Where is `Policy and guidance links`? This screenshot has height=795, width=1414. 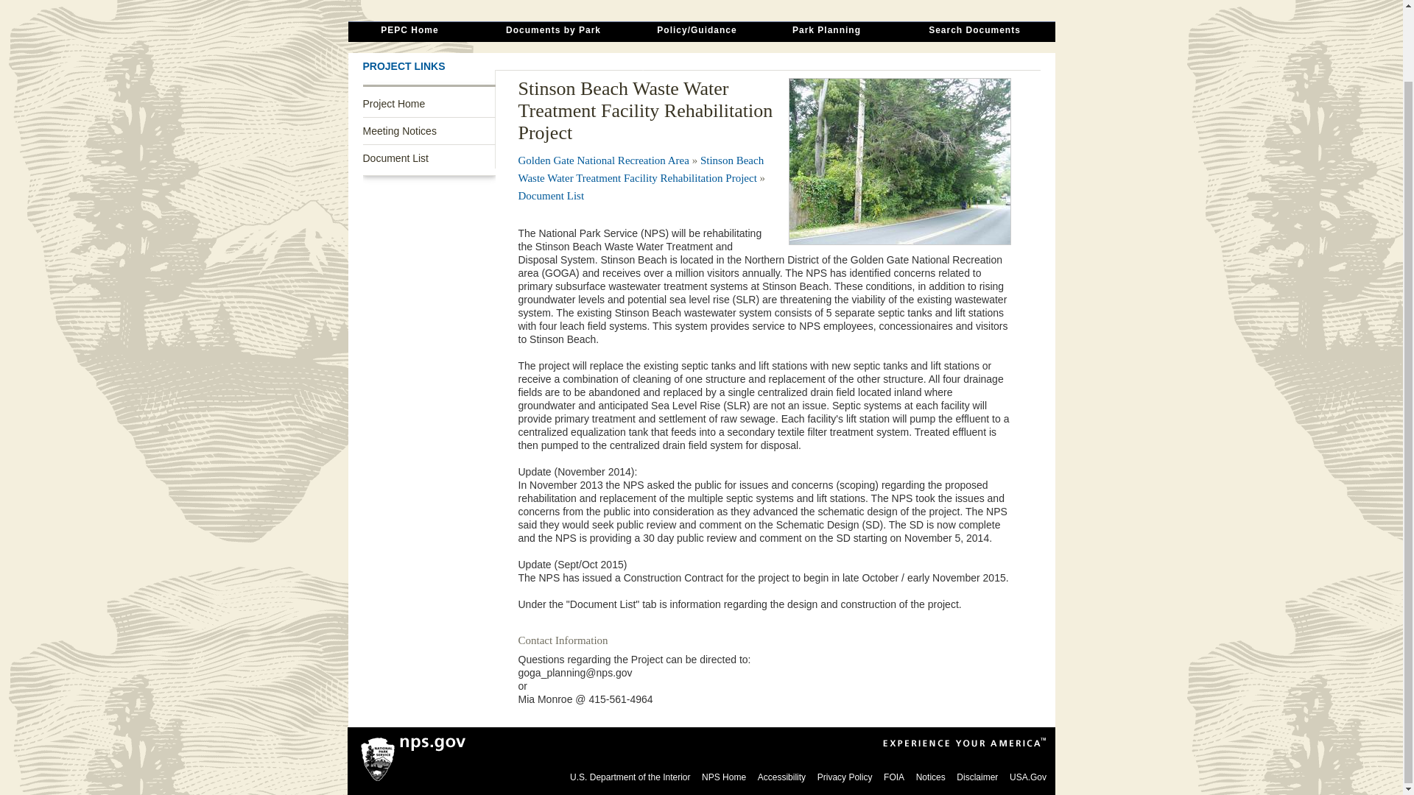
Policy and guidance links is located at coordinates (697, 32).